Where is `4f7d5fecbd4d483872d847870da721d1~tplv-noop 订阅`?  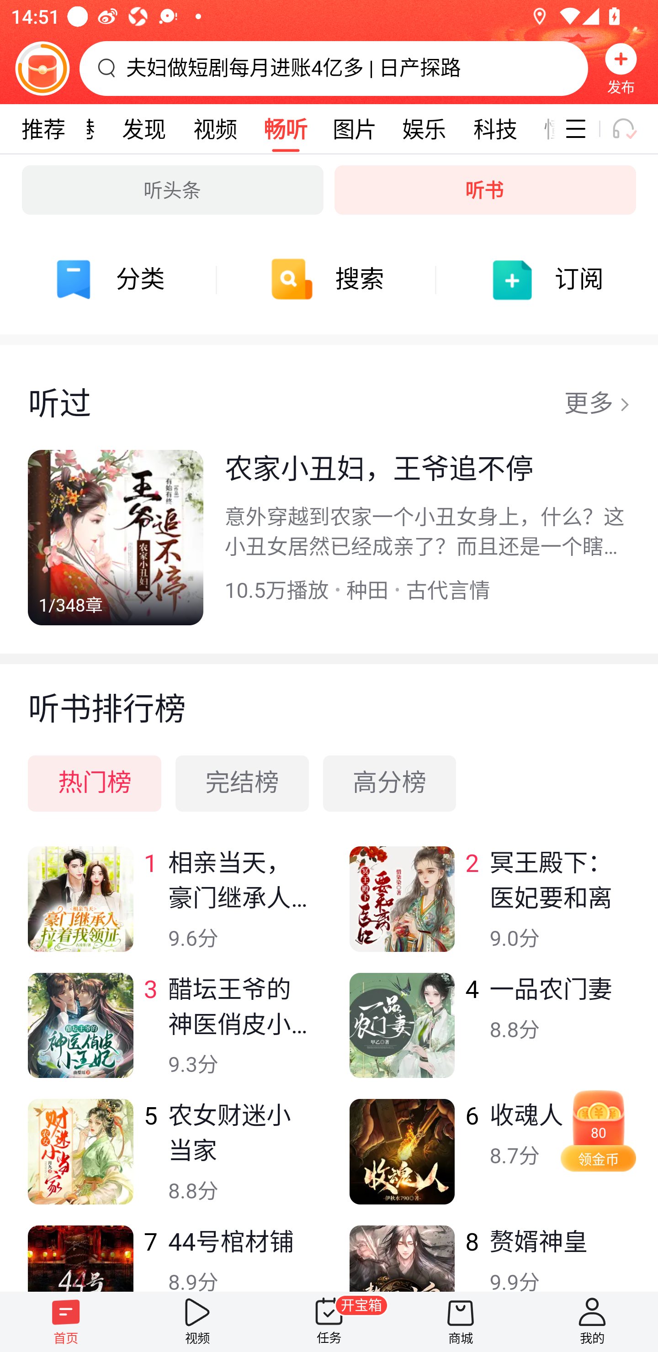
4f7d5fecbd4d483872d847870da721d1~tplv-noop 订阅 is located at coordinates (548, 280).